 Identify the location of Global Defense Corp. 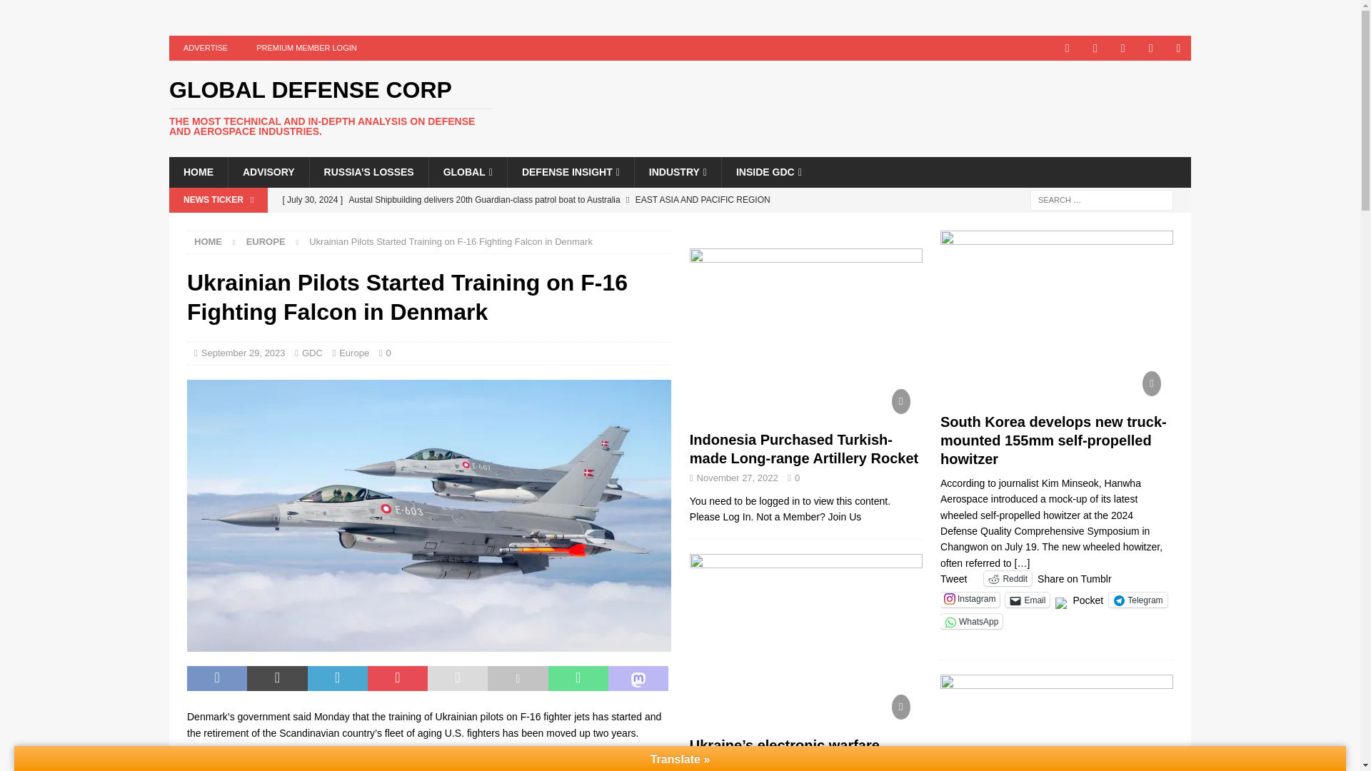
(330, 108).